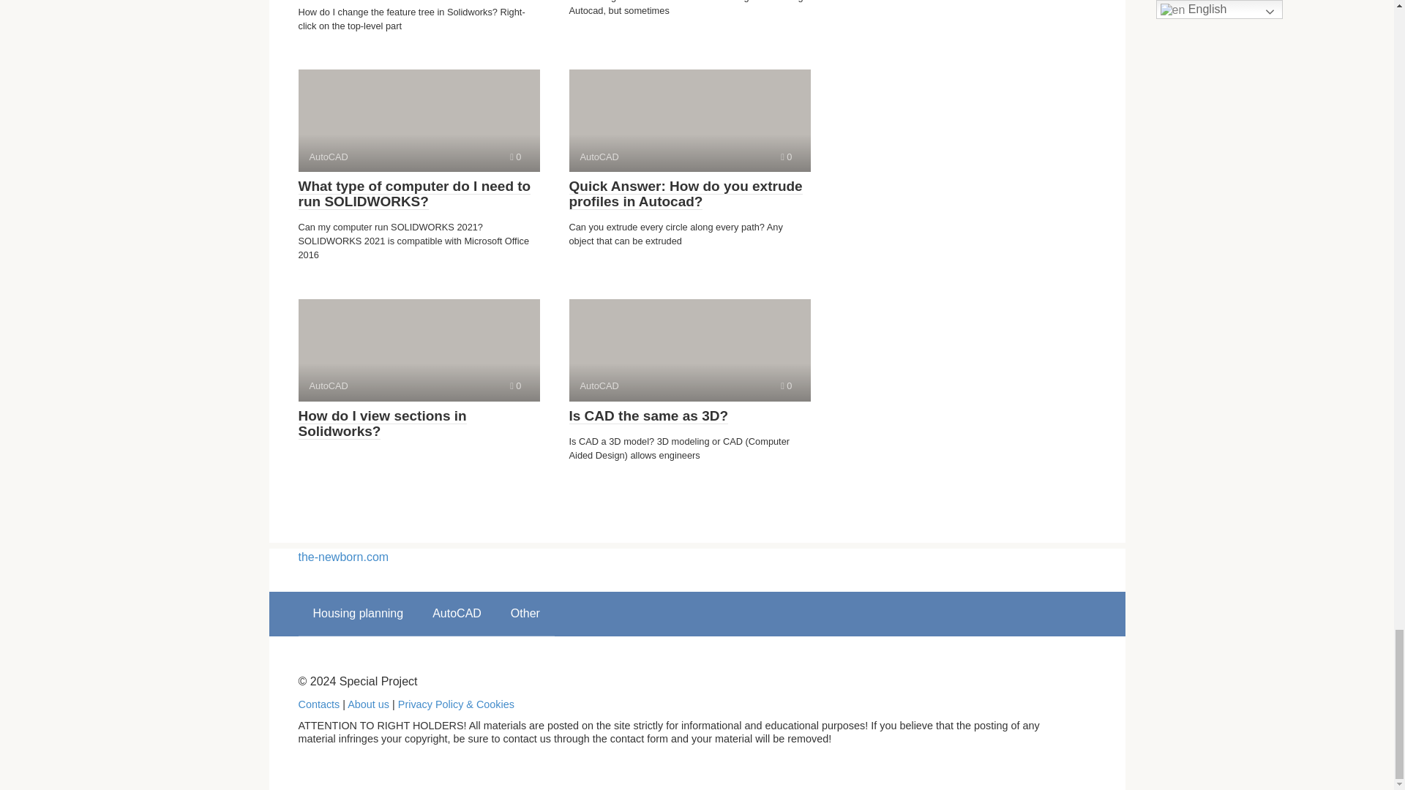 The height and width of the screenshot is (790, 1405). I want to click on Comments, so click(414, 195).